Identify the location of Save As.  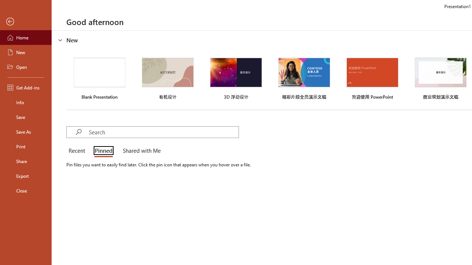
(26, 132).